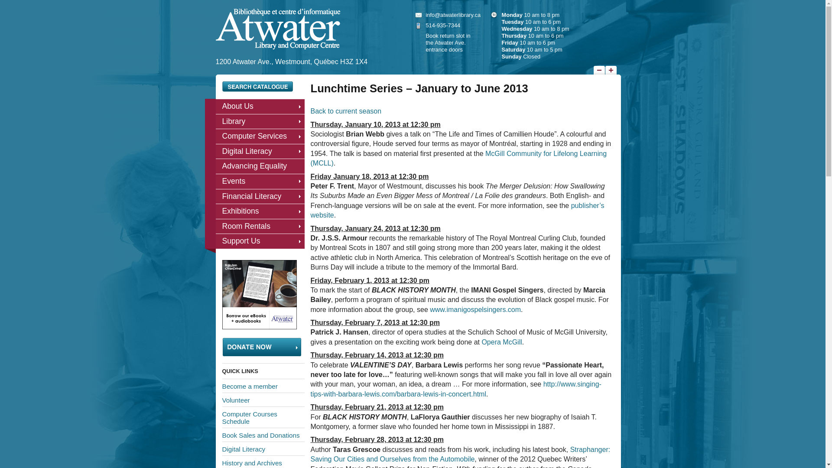 The image size is (832, 468). What do you see at coordinates (458, 158) in the screenshot?
I see `McGill Community for Lifelong Learning (MCLL)` at bounding box center [458, 158].